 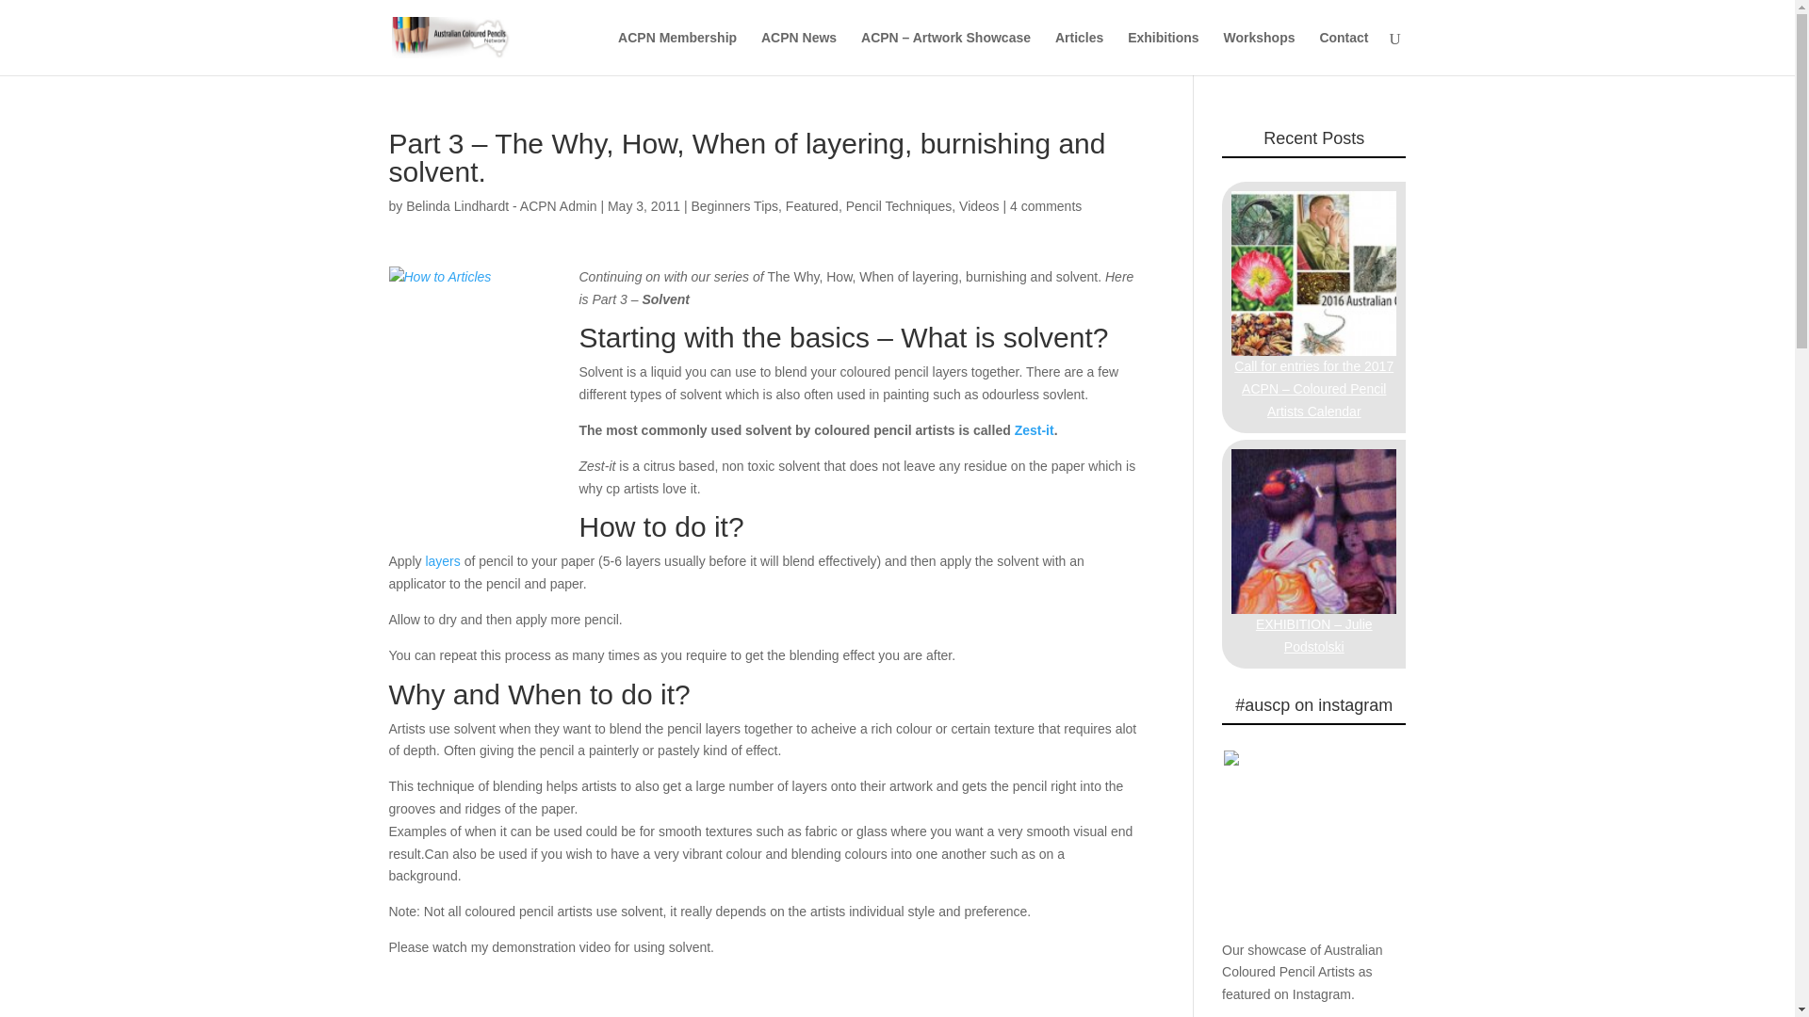 I want to click on Posts by Belinda Lindhardt - ACPN Admin, so click(x=501, y=205).